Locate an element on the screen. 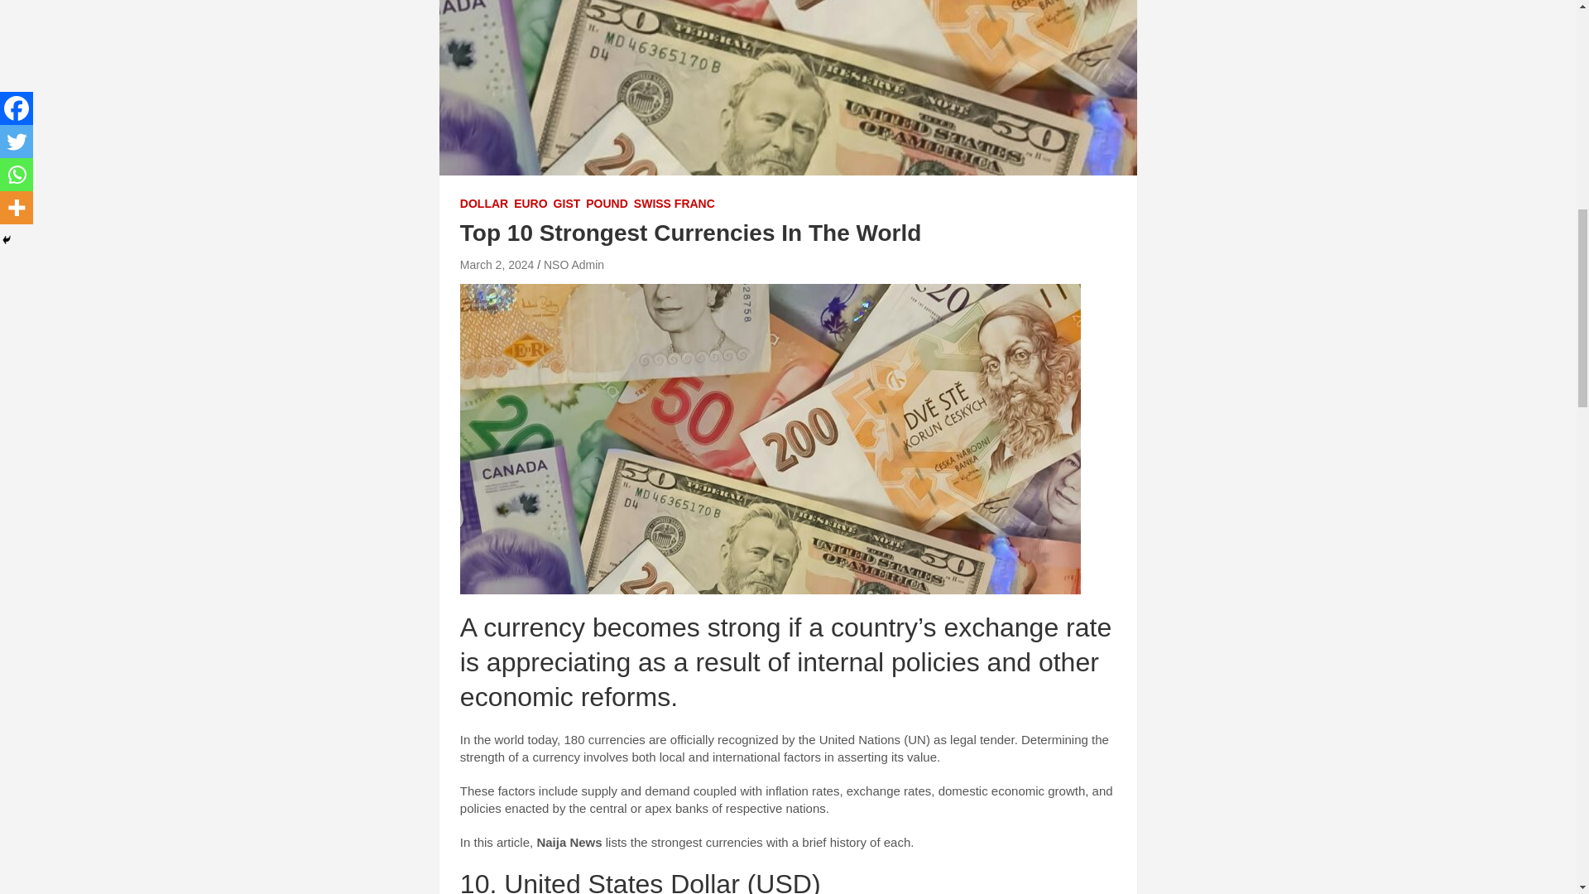 This screenshot has height=894, width=1589. NSO Admin is located at coordinates (573, 265).